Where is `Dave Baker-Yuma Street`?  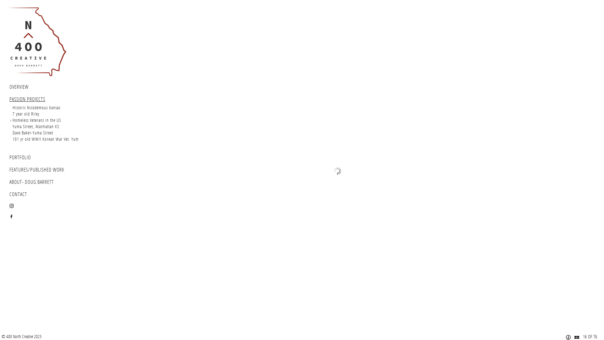
Dave Baker-Yuma Street is located at coordinates (33, 133).